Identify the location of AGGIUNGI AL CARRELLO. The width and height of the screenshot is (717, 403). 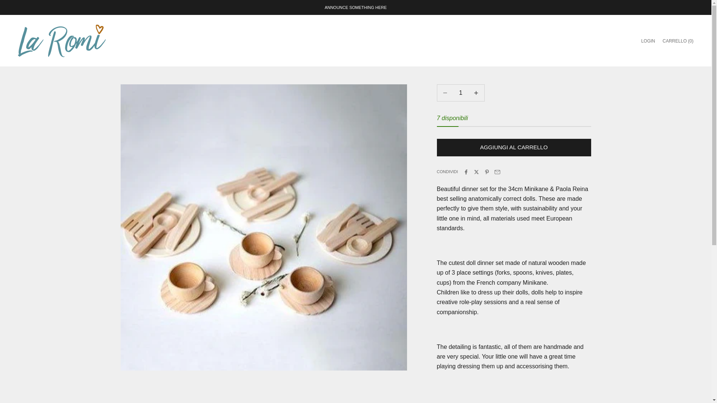
(514, 148).